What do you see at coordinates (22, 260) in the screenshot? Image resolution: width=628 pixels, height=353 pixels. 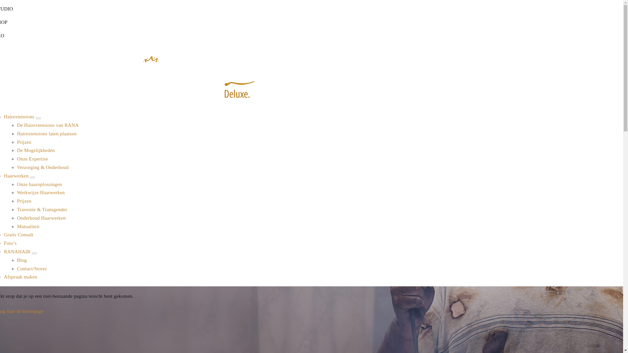 I see `Blog` at bounding box center [22, 260].